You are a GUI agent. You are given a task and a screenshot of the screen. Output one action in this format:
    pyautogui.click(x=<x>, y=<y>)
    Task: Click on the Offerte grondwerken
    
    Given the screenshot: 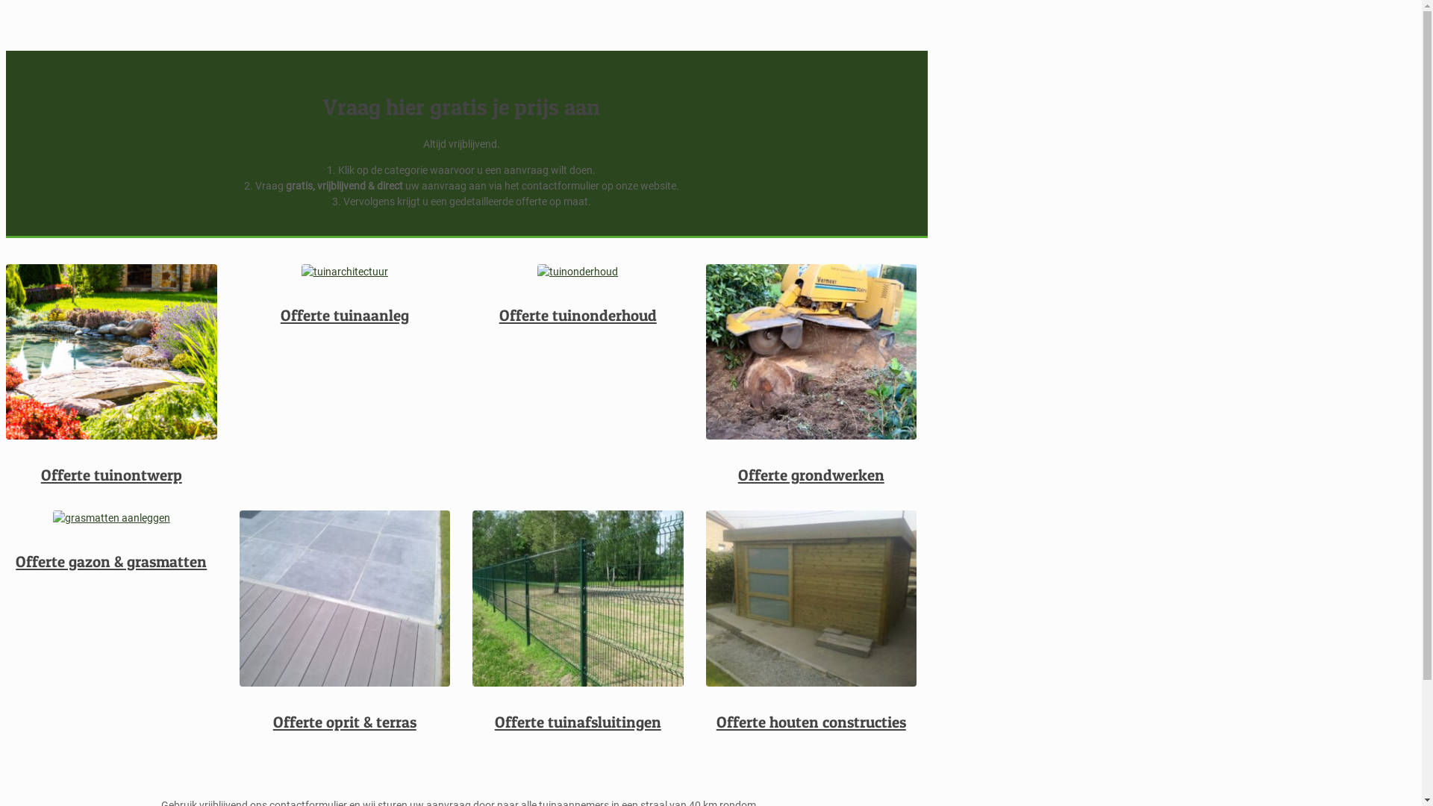 What is the action you would take?
    pyautogui.click(x=811, y=475)
    